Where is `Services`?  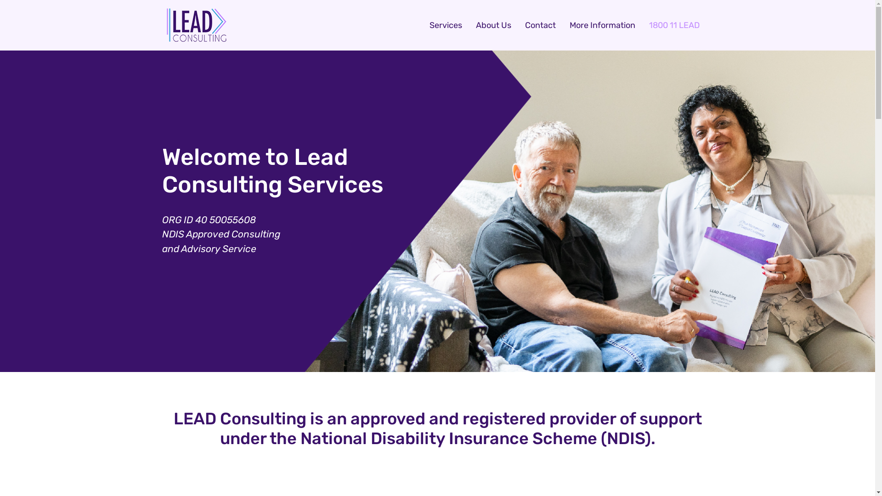 Services is located at coordinates (446, 25).